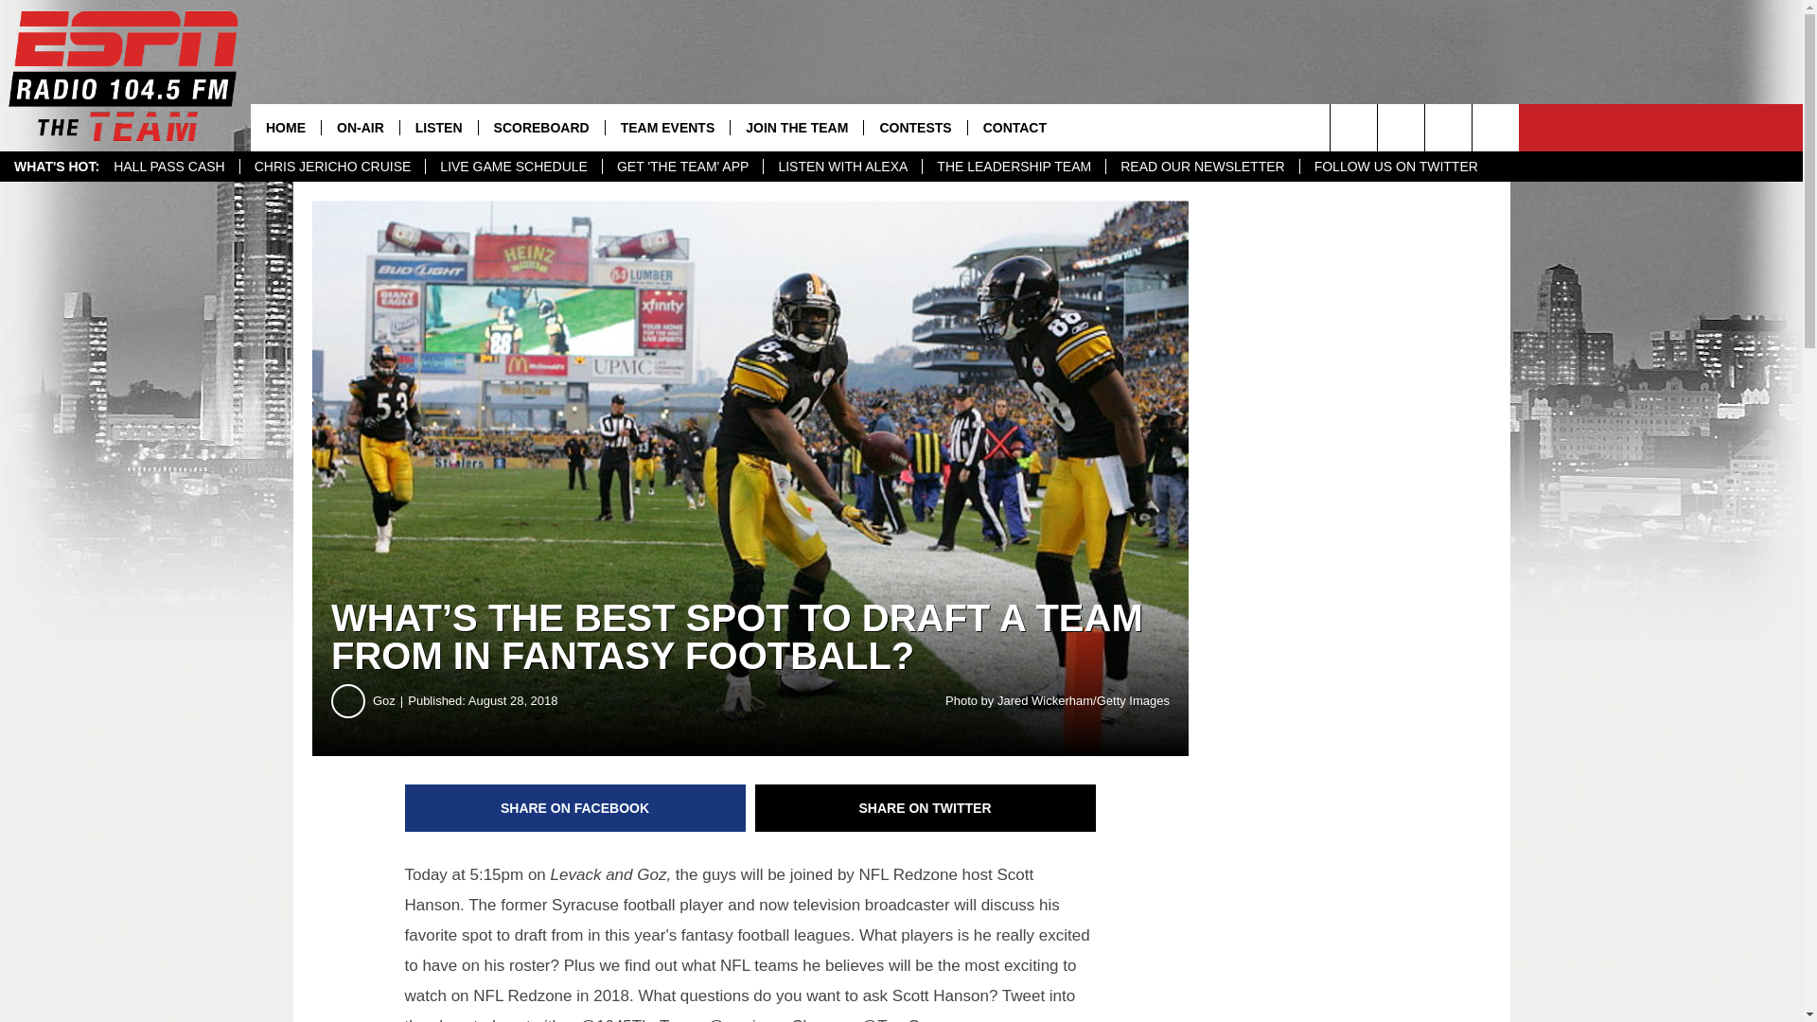  I want to click on CONTACT, so click(1014, 127).